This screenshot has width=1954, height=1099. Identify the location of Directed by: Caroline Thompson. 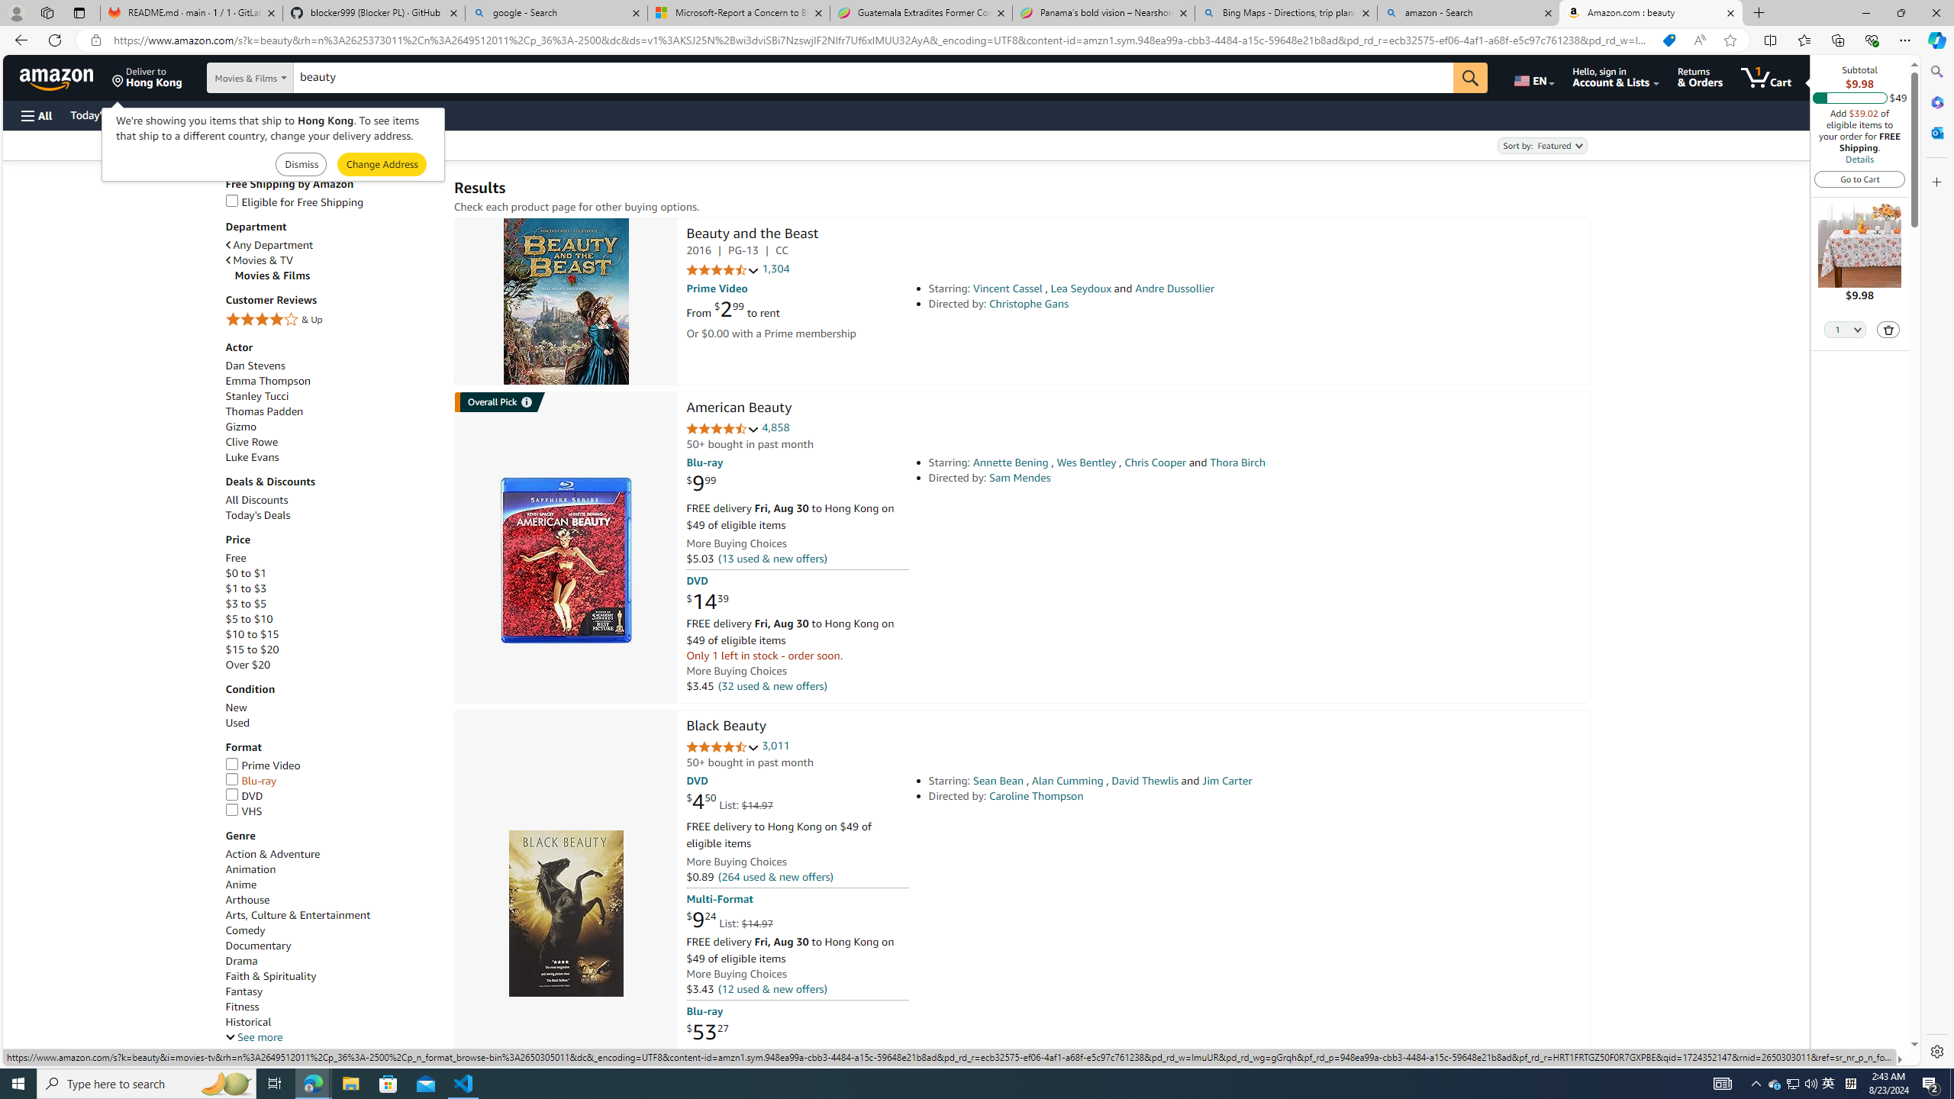
(1141, 796).